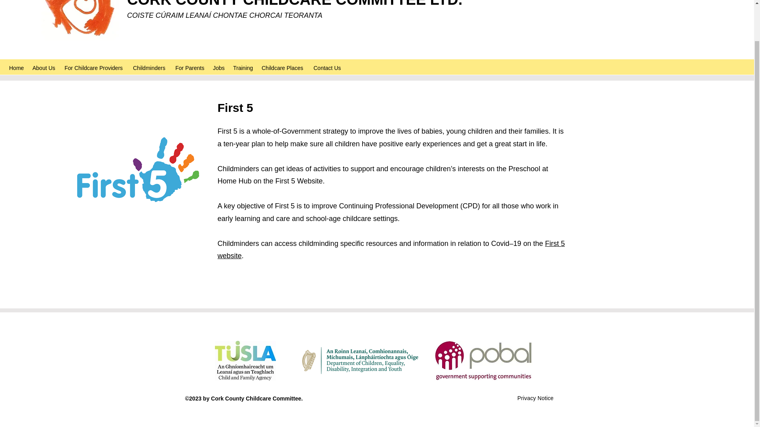  Describe the element at coordinates (294, 4) in the screenshot. I see `CORK COUNTY CHILDCARE COMMITTEE LTD.` at that location.